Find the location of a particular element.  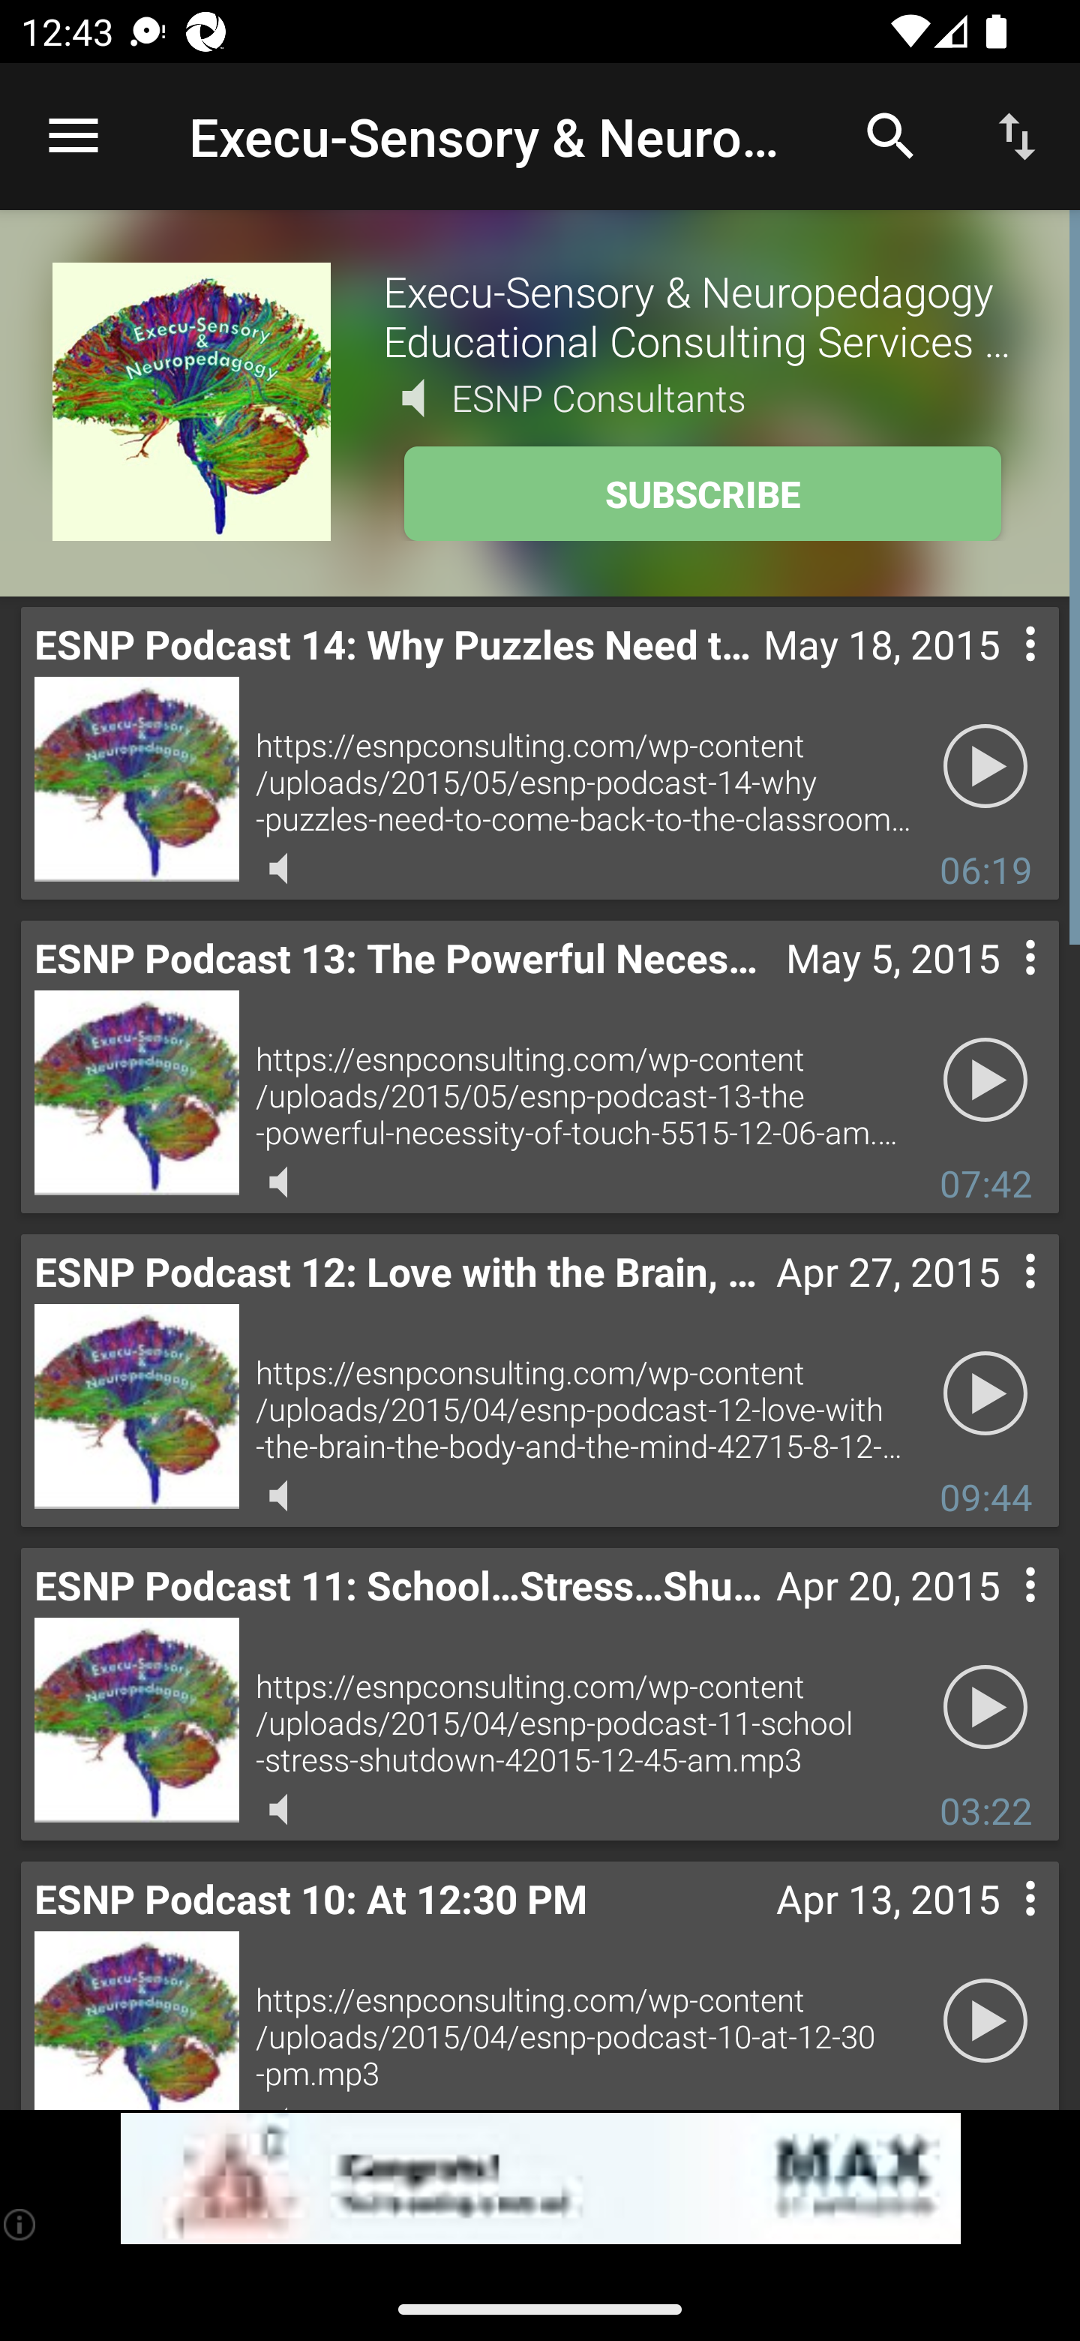

Search is located at coordinates (891, 135).